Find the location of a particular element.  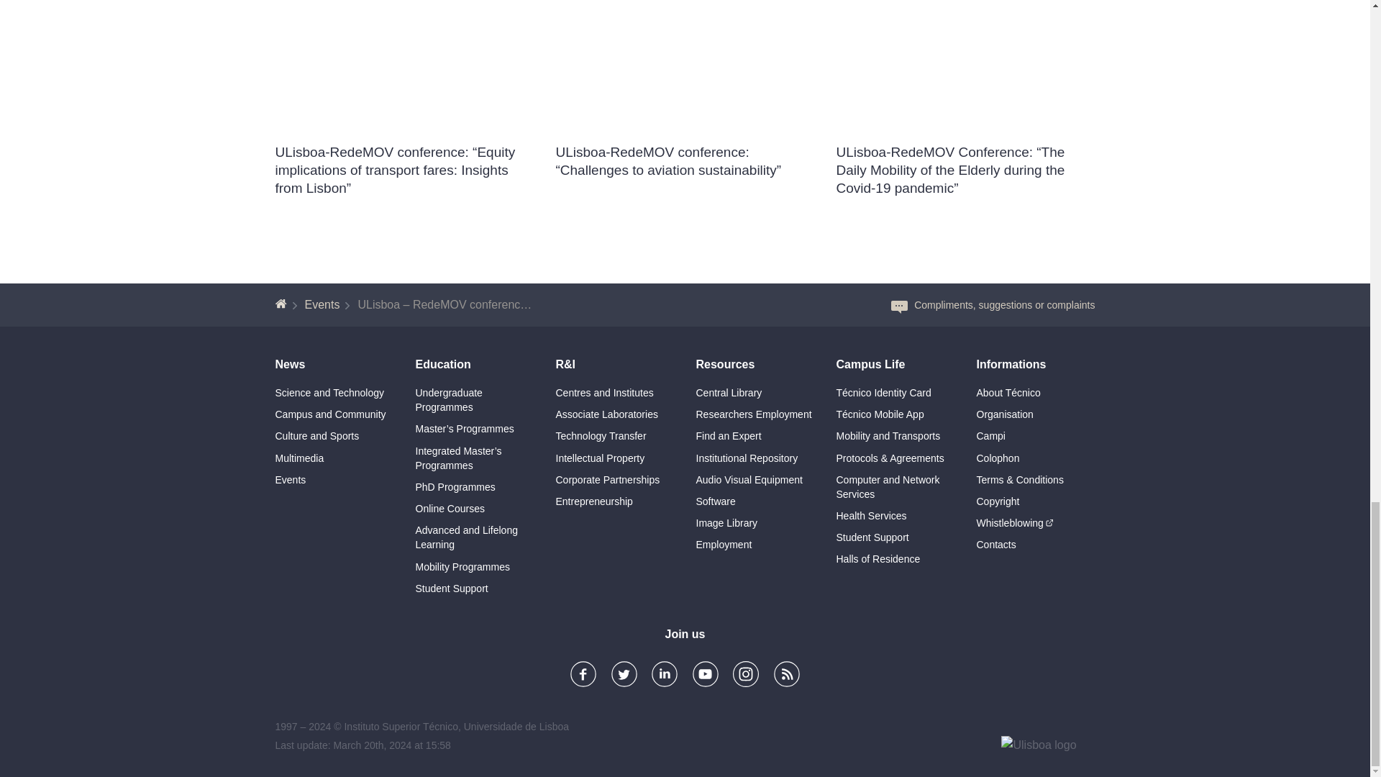

Follow us on Youtube is located at coordinates (705, 676).